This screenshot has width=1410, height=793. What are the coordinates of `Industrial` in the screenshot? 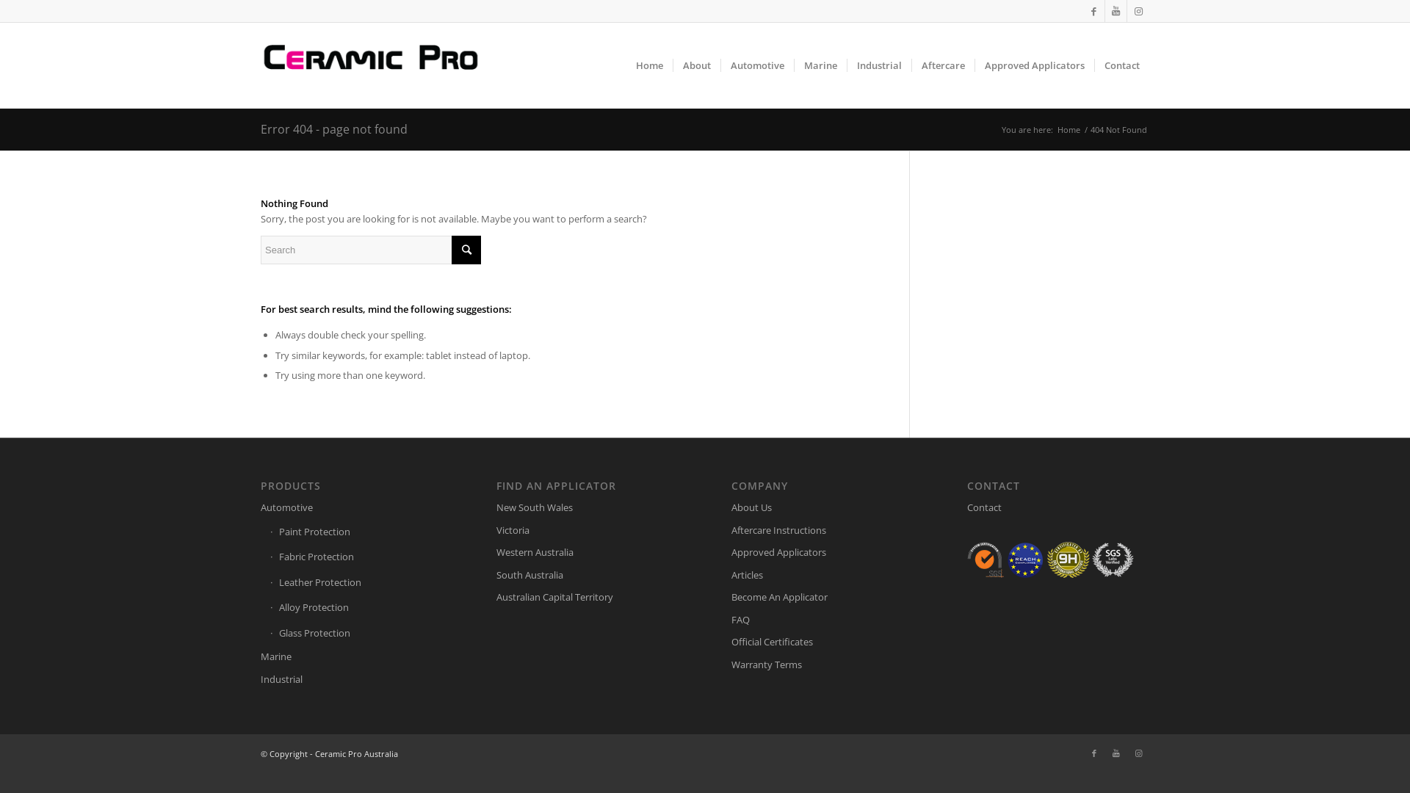 It's located at (352, 680).